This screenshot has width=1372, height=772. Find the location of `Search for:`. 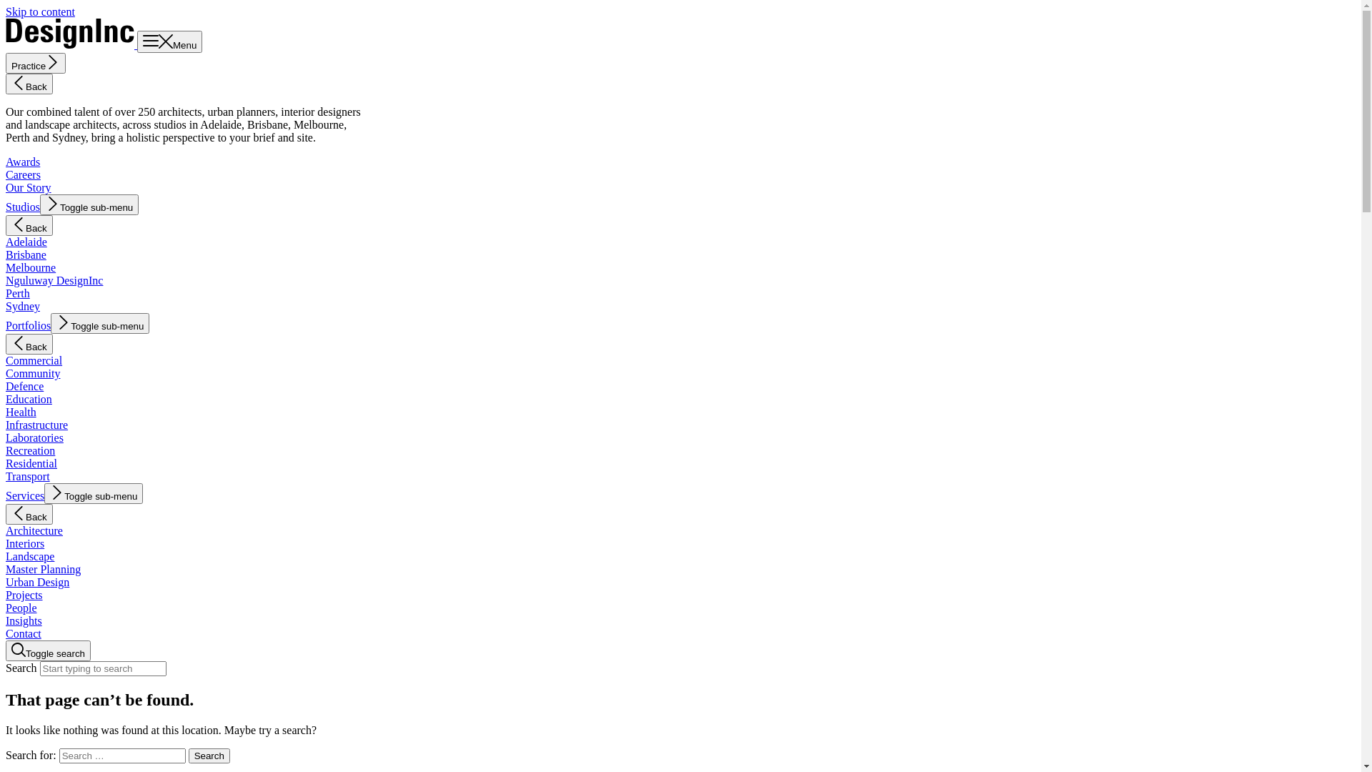

Search for: is located at coordinates (123, 756).